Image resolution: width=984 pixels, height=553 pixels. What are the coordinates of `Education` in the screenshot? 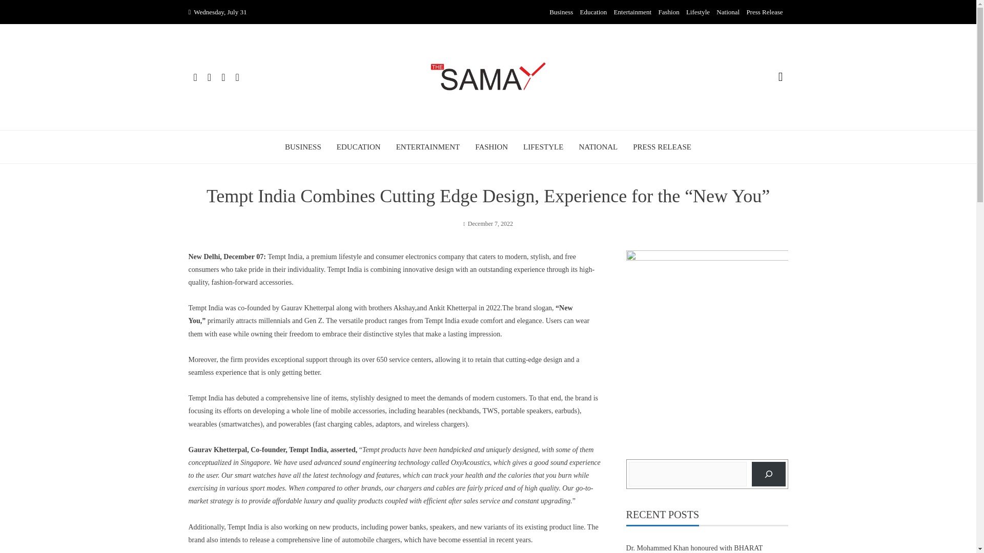 It's located at (593, 12).